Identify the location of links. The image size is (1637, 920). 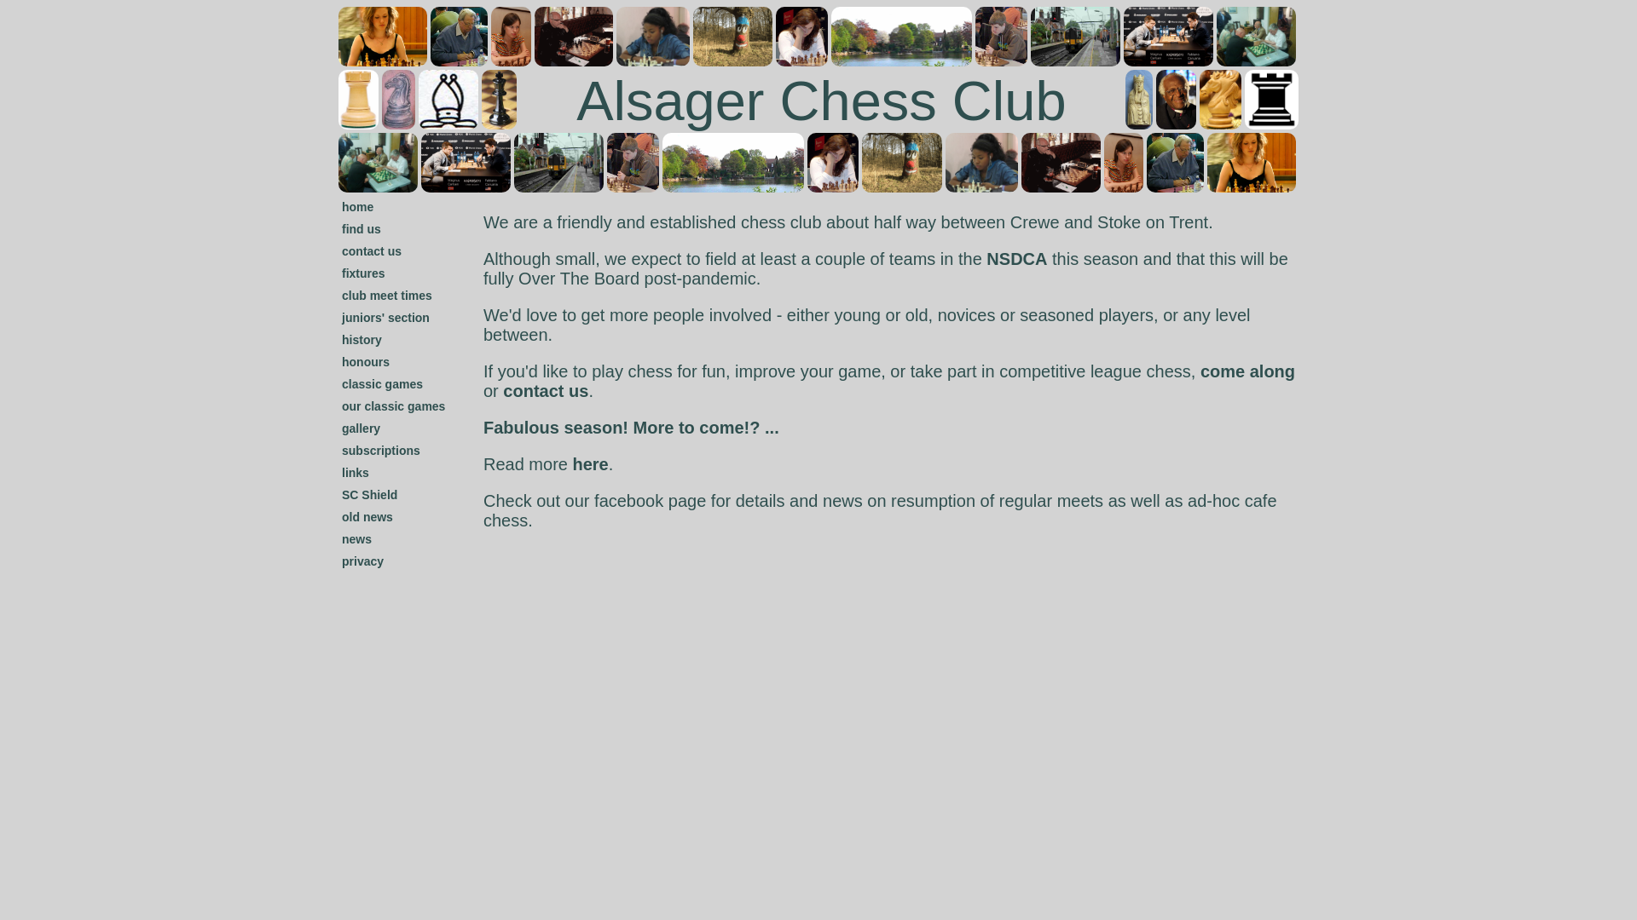
(356, 472).